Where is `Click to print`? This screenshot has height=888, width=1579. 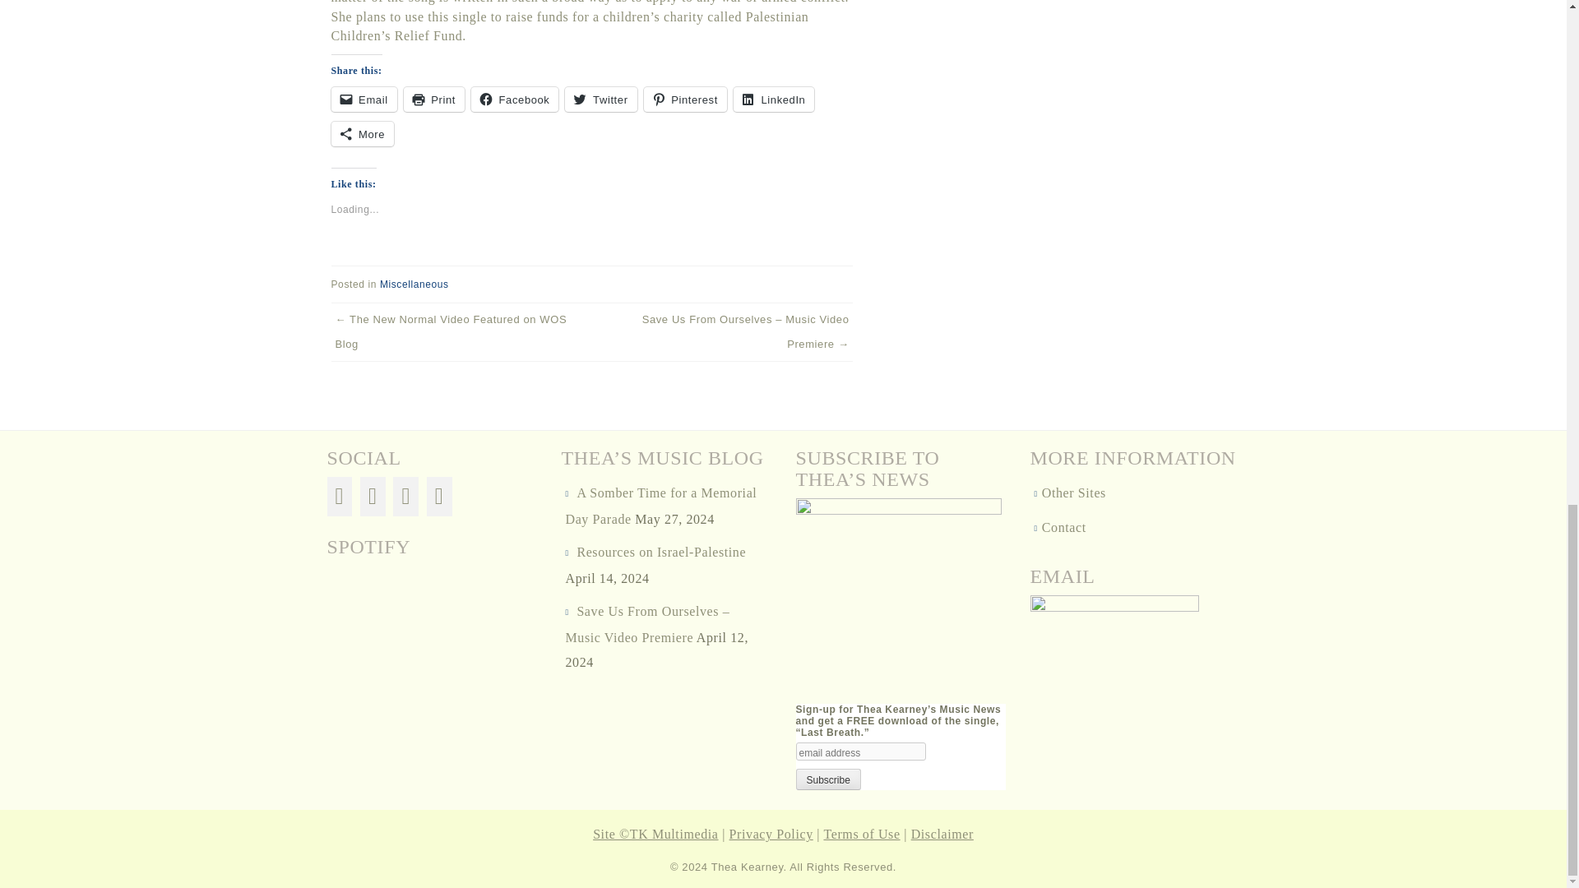 Click to print is located at coordinates (434, 99).